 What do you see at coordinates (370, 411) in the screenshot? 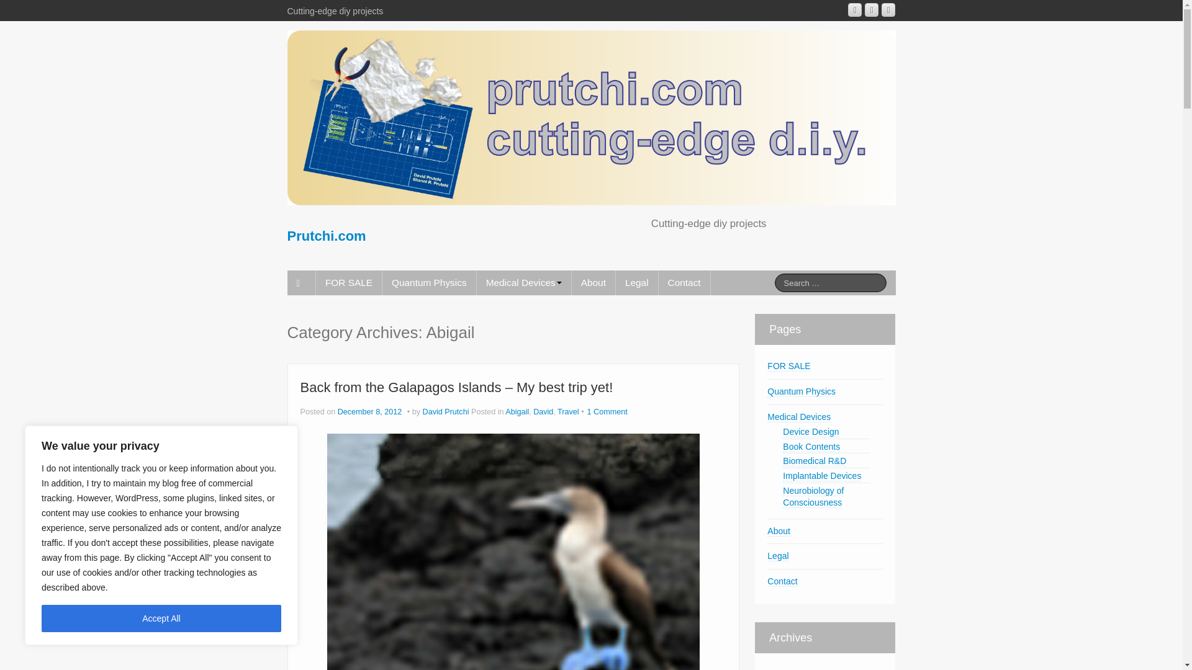
I see `1:25 pm` at bounding box center [370, 411].